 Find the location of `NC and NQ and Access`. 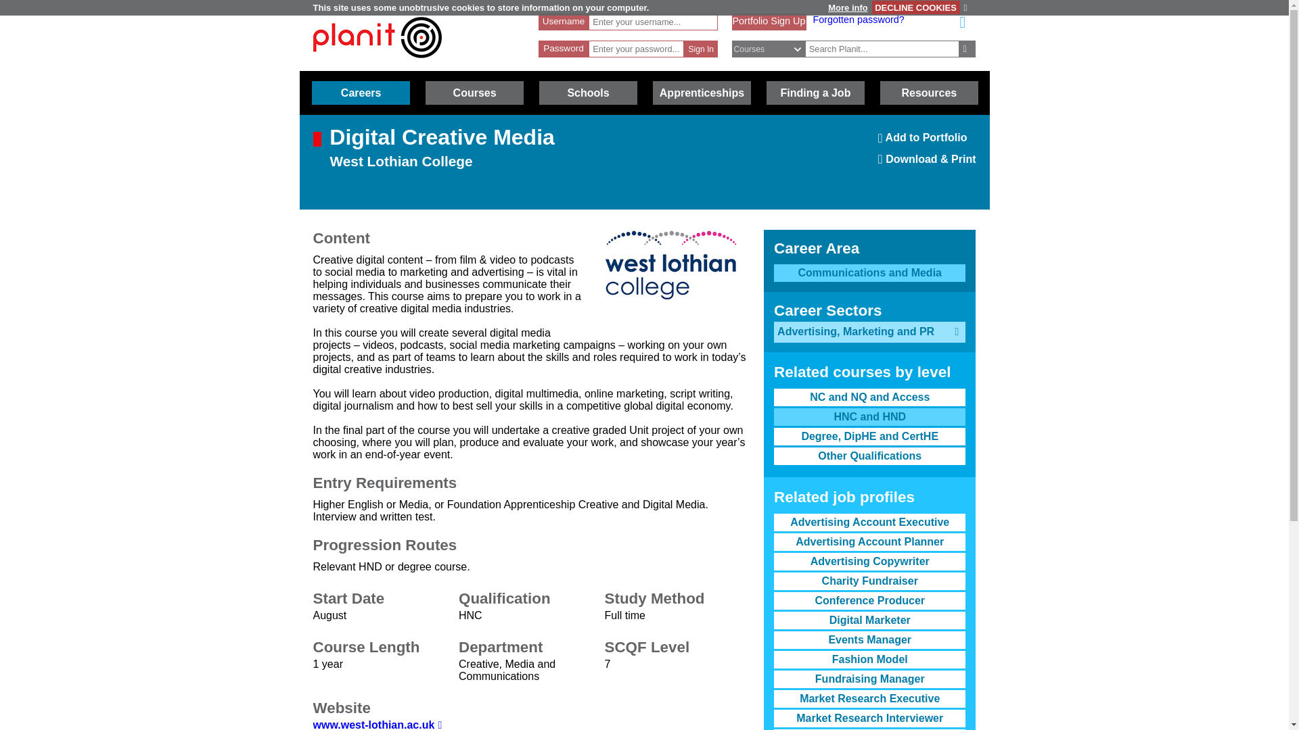

NC and NQ and Access is located at coordinates (869, 397).